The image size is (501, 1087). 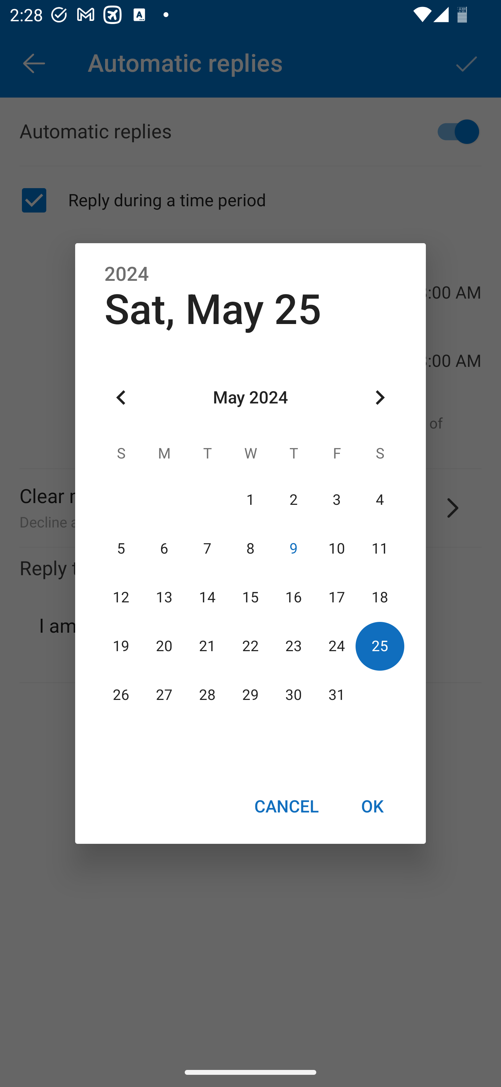 I want to click on 22 22 May 2024, so click(x=250, y=646).